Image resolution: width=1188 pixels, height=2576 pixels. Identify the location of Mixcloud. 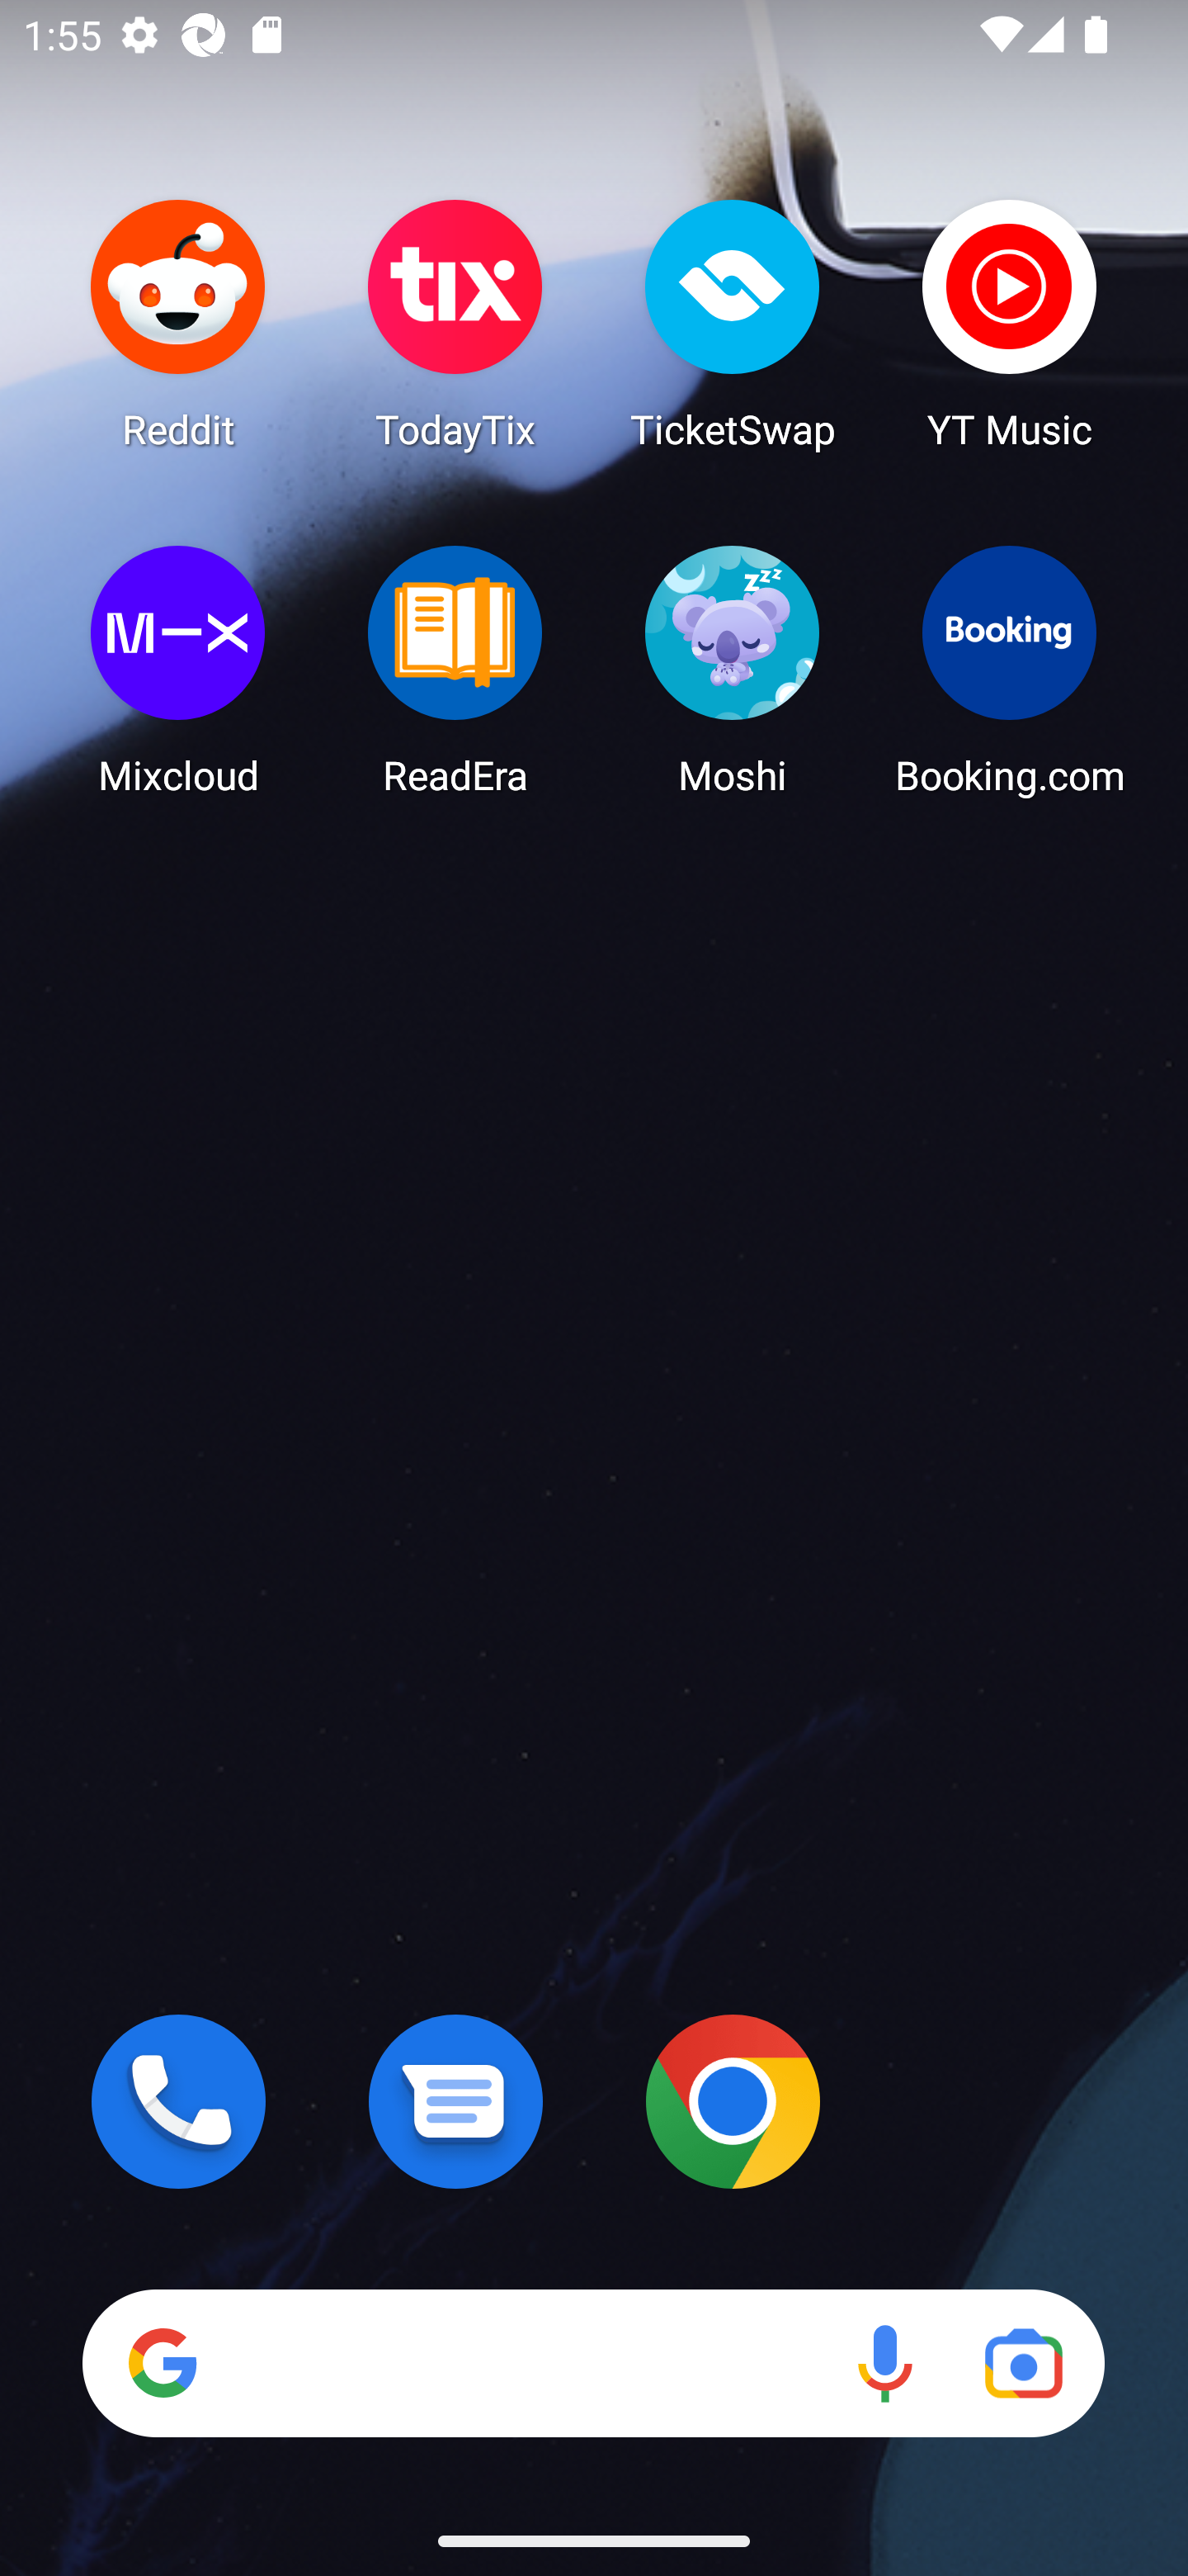
(178, 670).